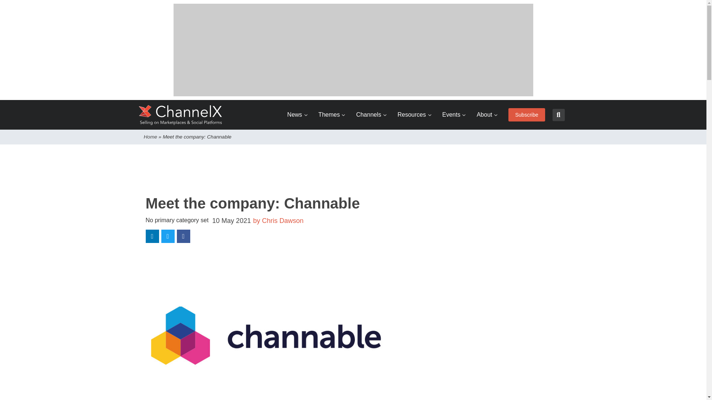 The height and width of the screenshot is (400, 712). What do you see at coordinates (181, 115) in the screenshot?
I see `ChannelX Home Page` at bounding box center [181, 115].